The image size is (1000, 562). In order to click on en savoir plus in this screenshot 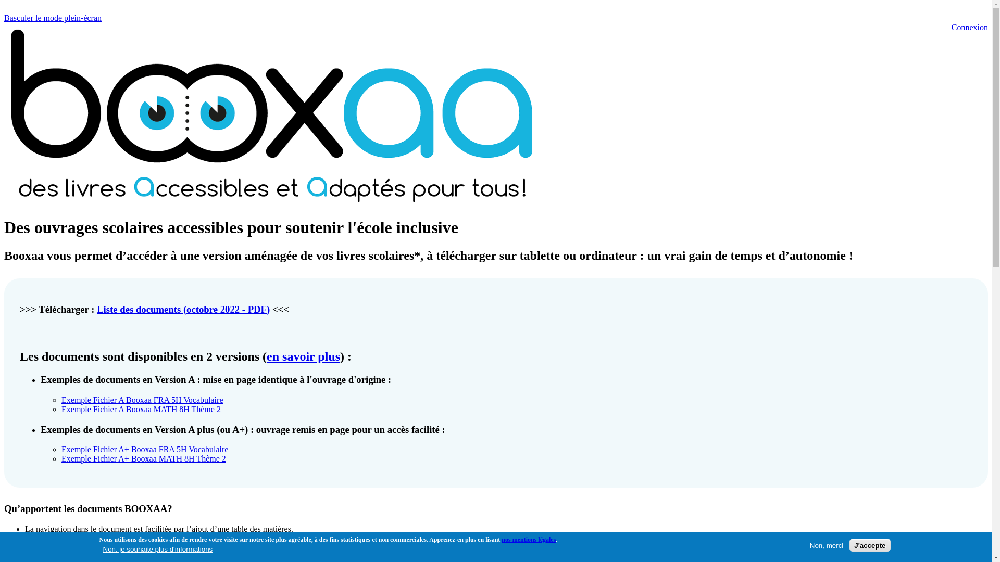, I will do `click(303, 356)`.